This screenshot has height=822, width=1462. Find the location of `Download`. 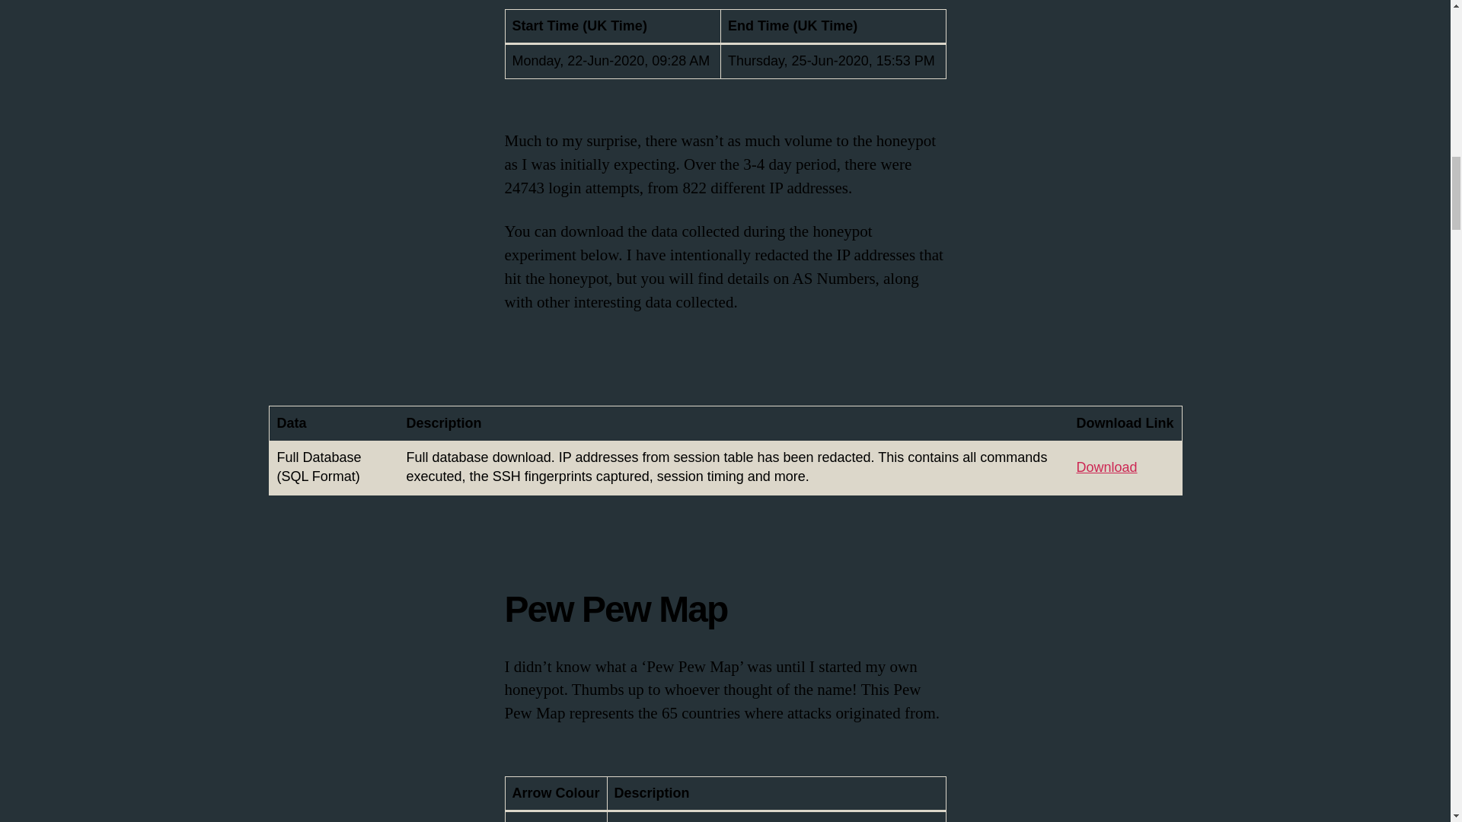

Download is located at coordinates (1106, 467).